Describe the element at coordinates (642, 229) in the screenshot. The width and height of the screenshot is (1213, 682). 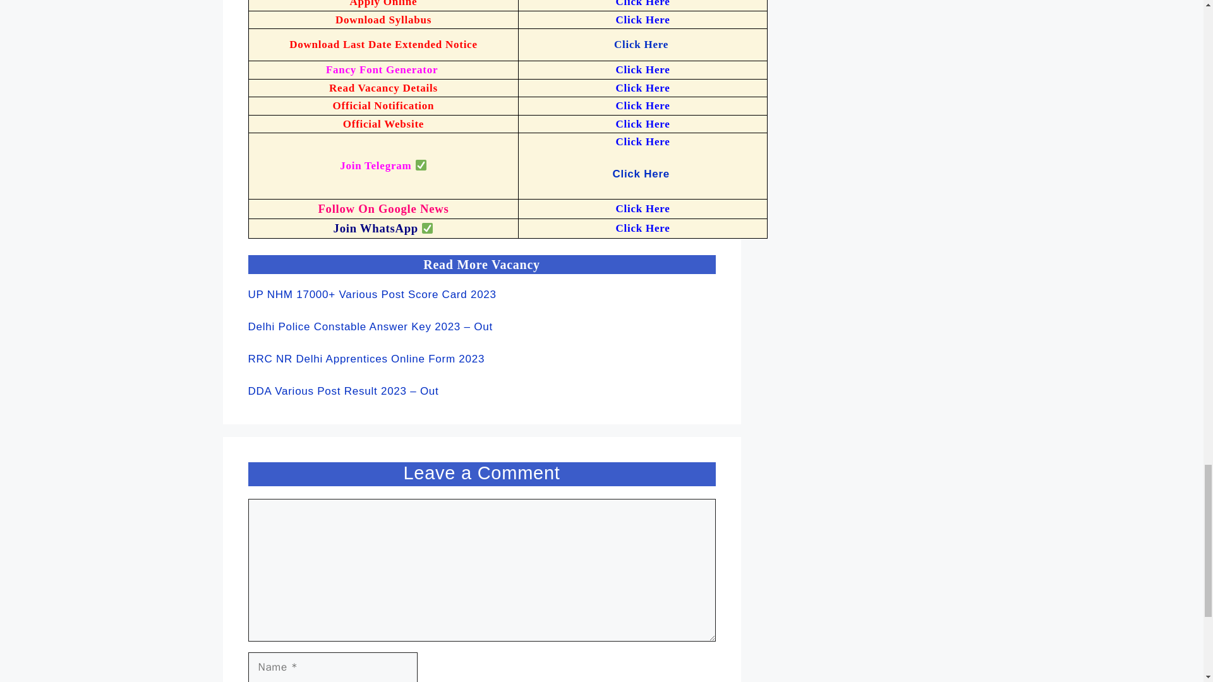
I see `Click Here` at that location.